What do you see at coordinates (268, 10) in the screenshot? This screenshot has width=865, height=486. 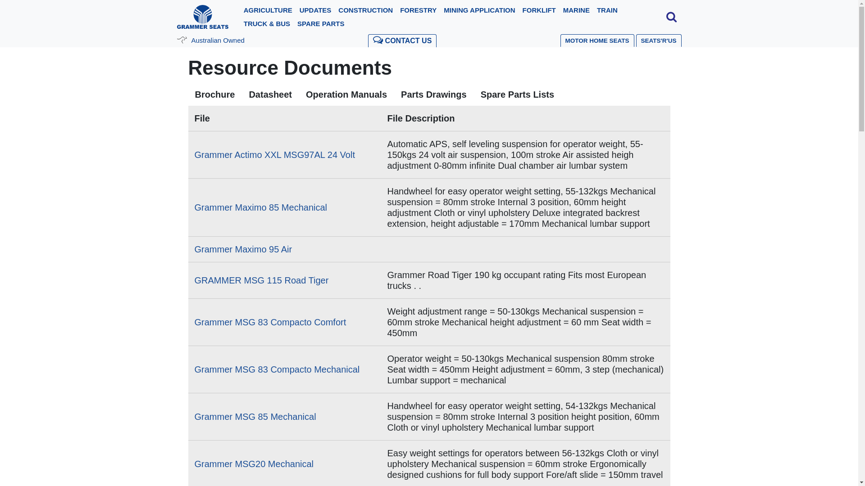 I see `AGRICULTURE` at bounding box center [268, 10].